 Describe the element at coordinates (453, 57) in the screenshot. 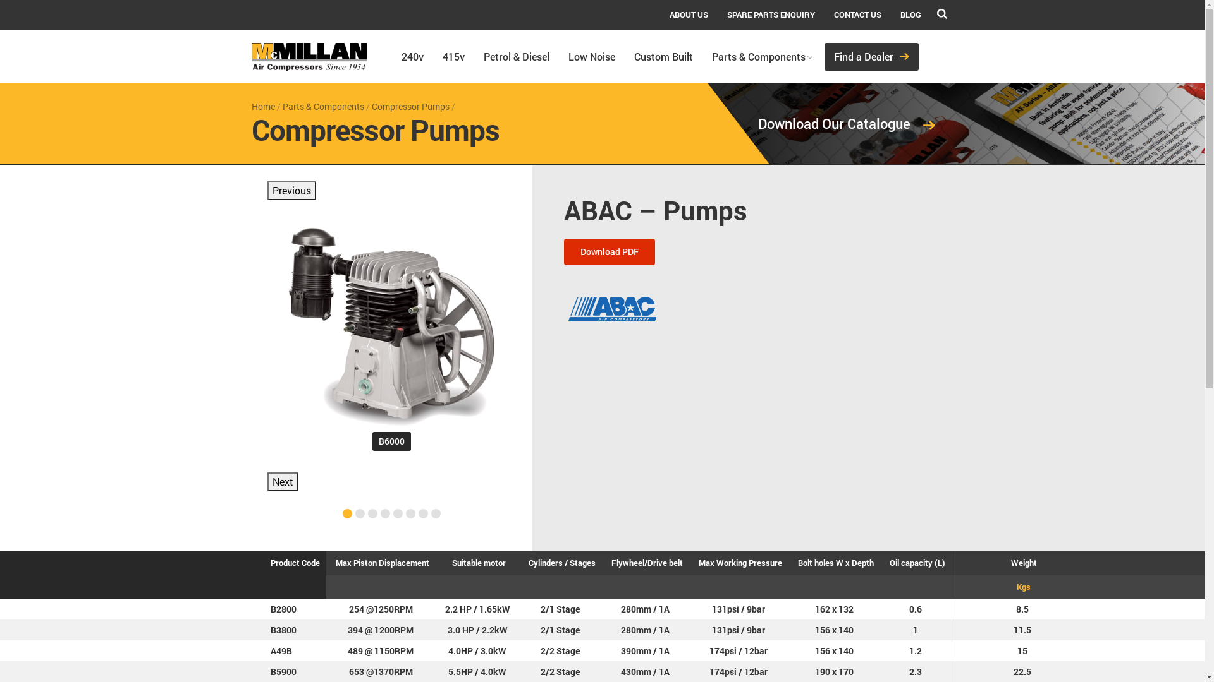

I see `415v` at that location.